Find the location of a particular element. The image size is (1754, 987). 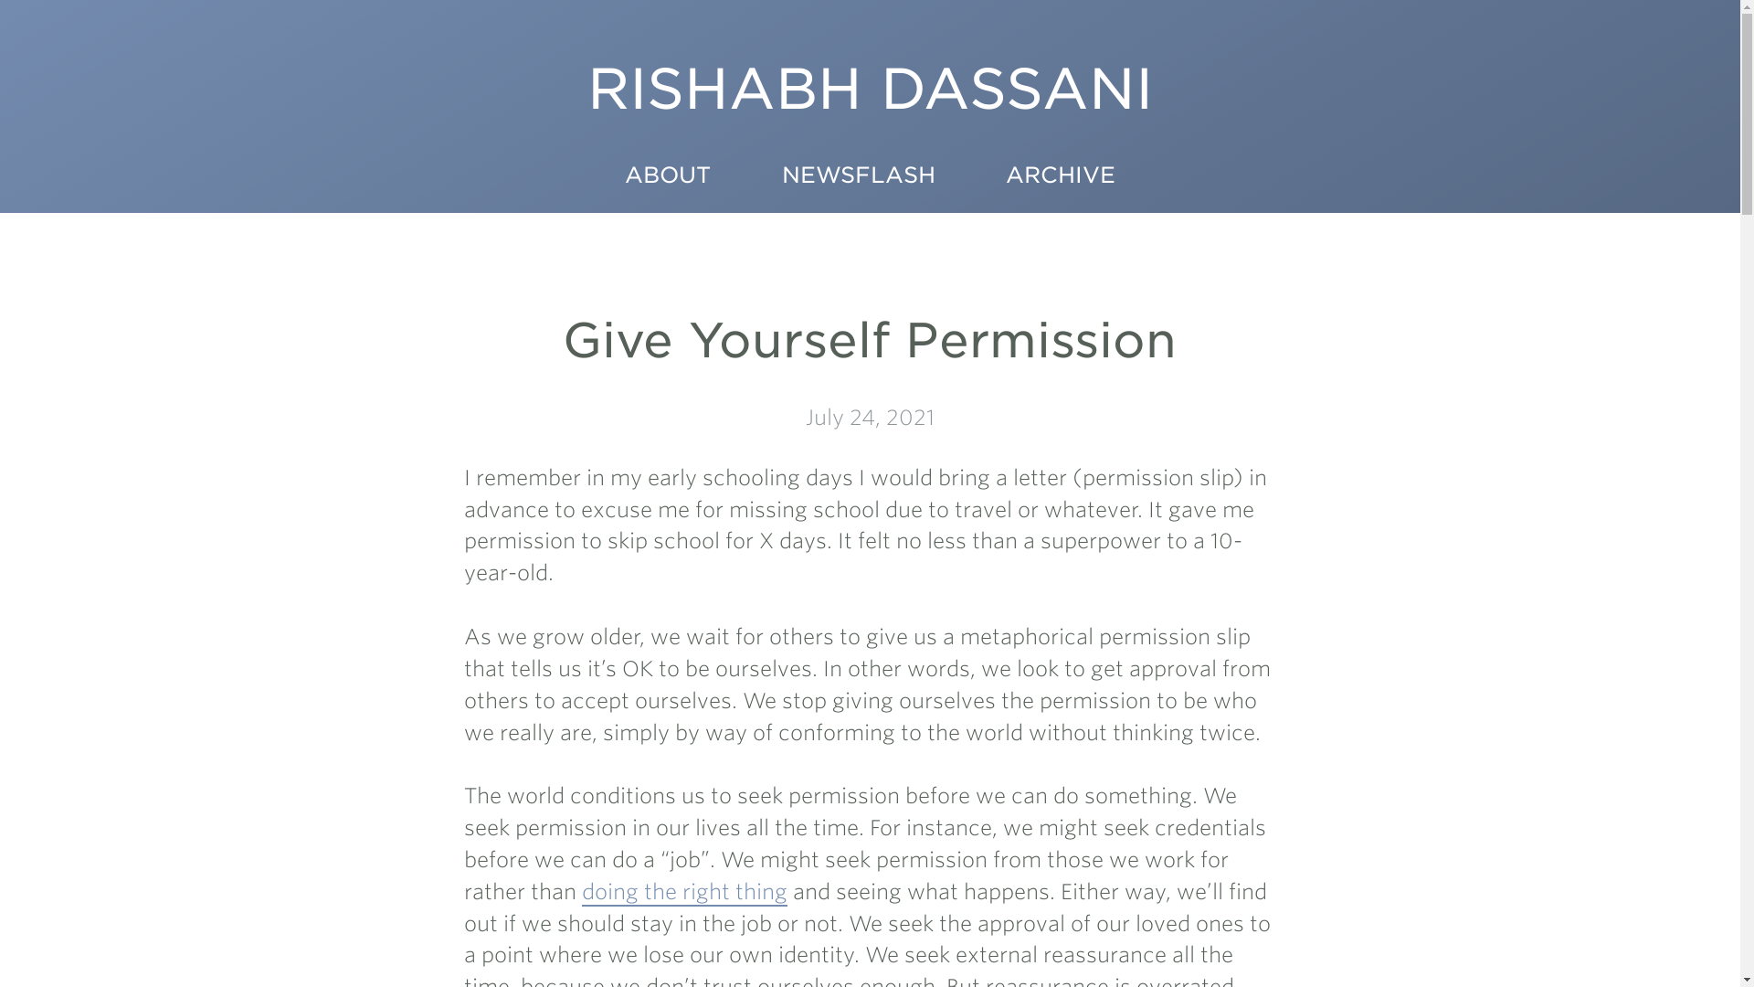

RISHABH DASSANI is located at coordinates (870, 107).